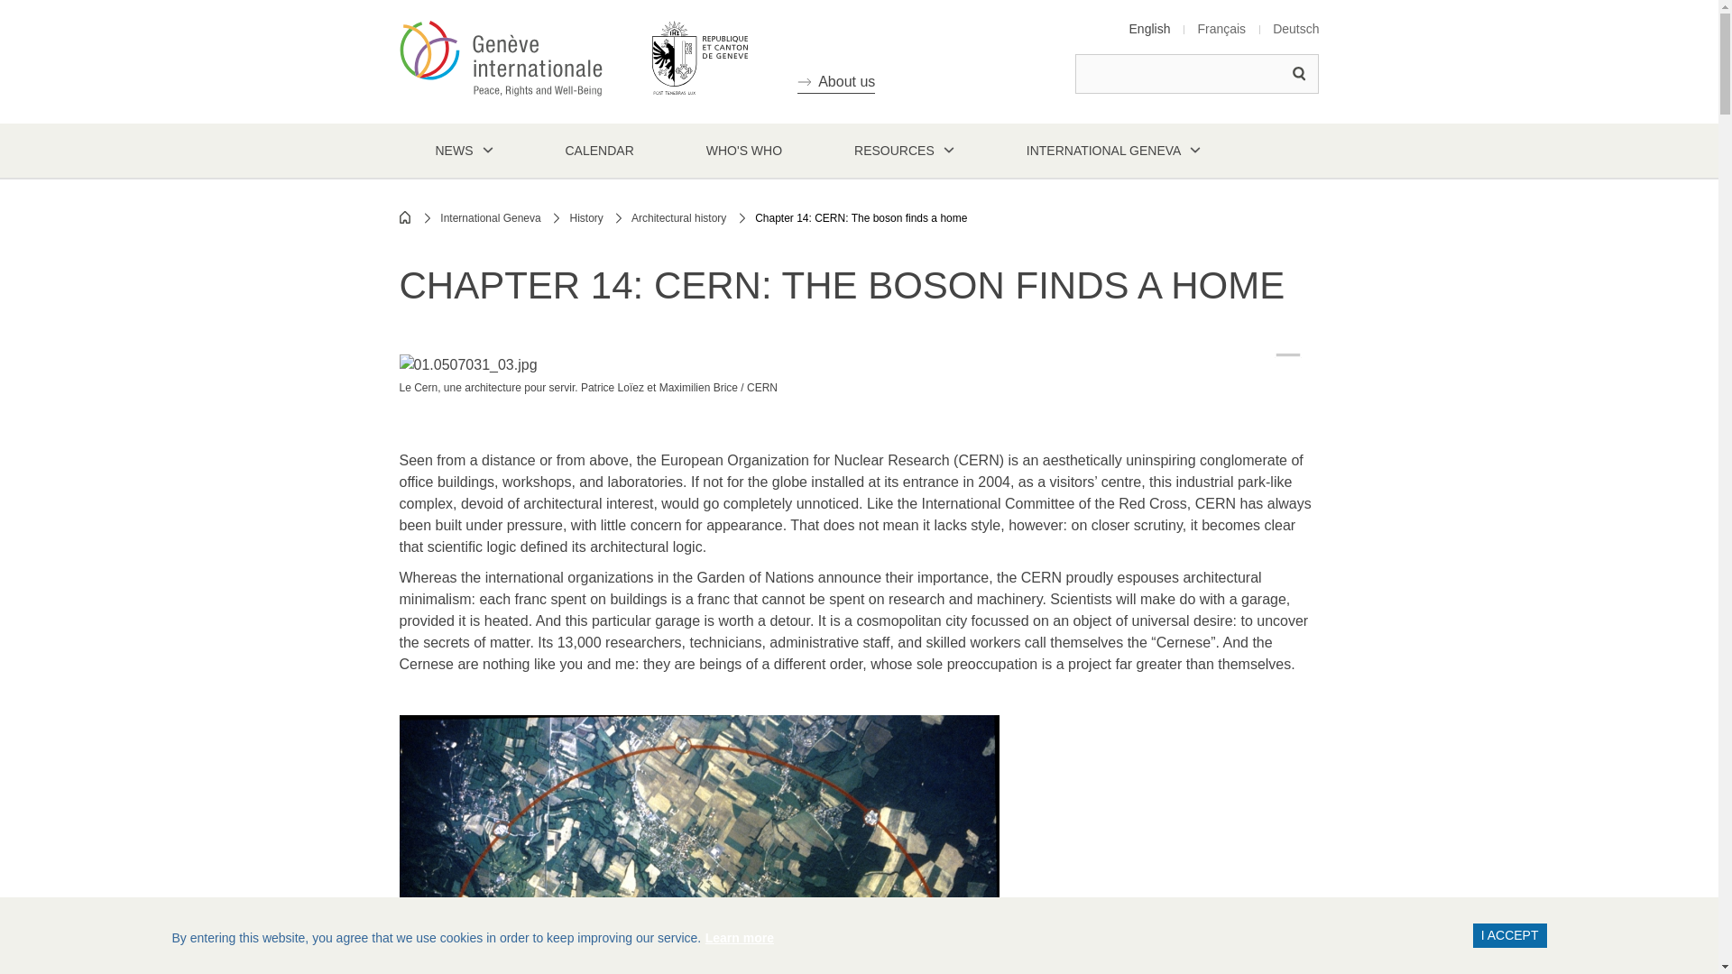  What do you see at coordinates (1196, 74) in the screenshot?
I see `Enter the terms you wish to search for.` at bounding box center [1196, 74].